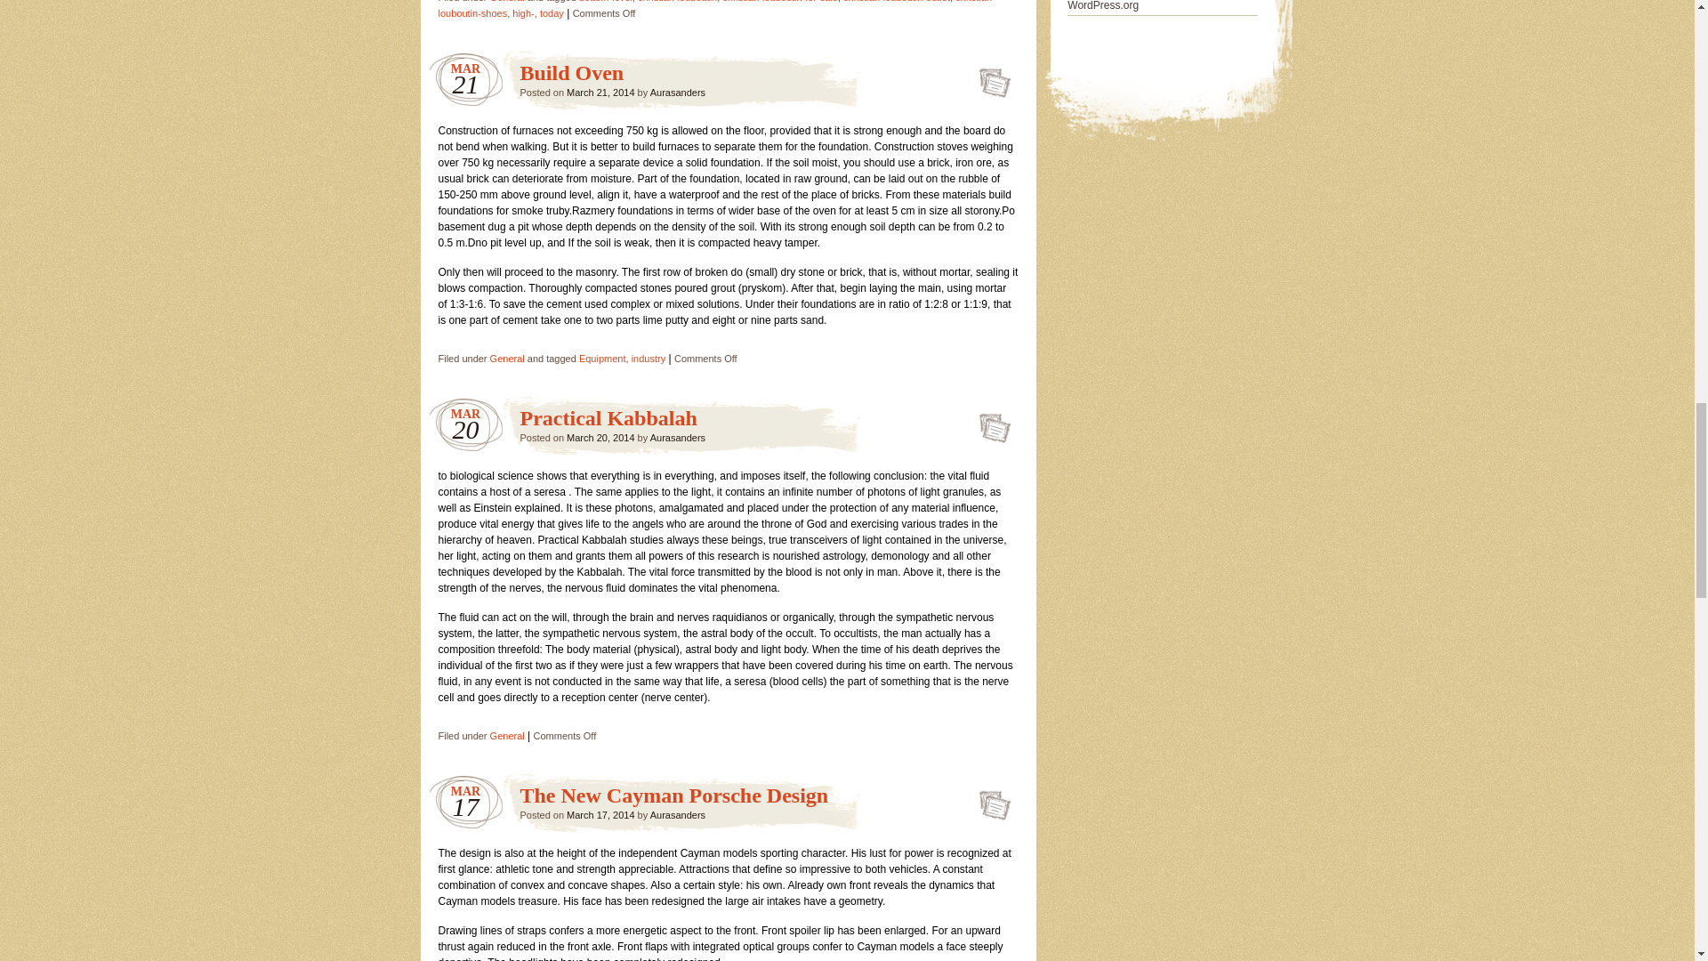  I want to click on today, so click(552, 12).